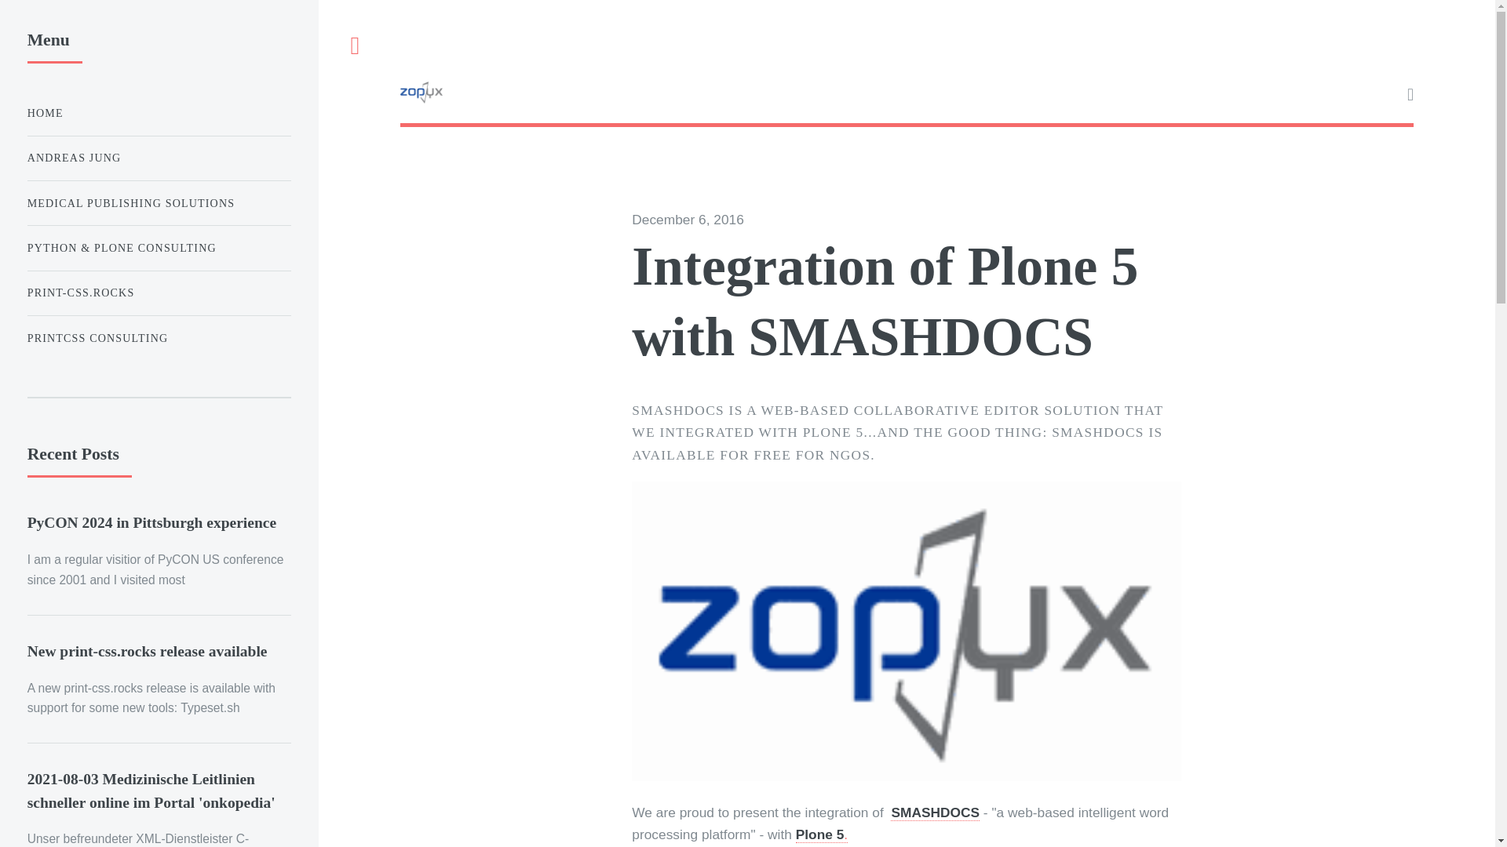 The height and width of the screenshot is (847, 1507). What do you see at coordinates (821, 834) in the screenshot?
I see `Plone 5.` at bounding box center [821, 834].